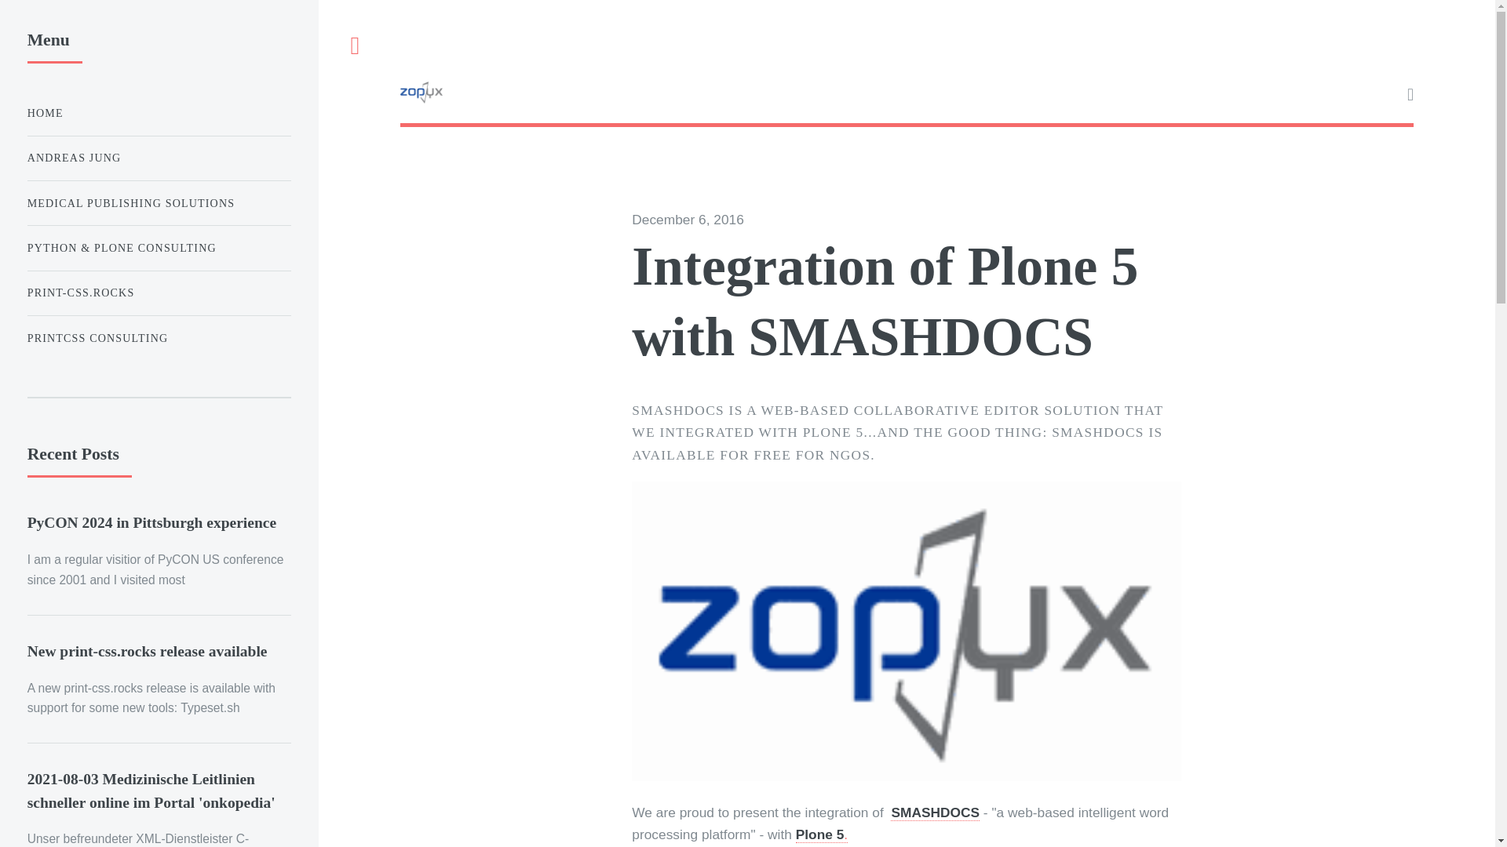 The height and width of the screenshot is (847, 1507). What do you see at coordinates (821, 834) in the screenshot?
I see `Plone 5.` at bounding box center [821, 834].